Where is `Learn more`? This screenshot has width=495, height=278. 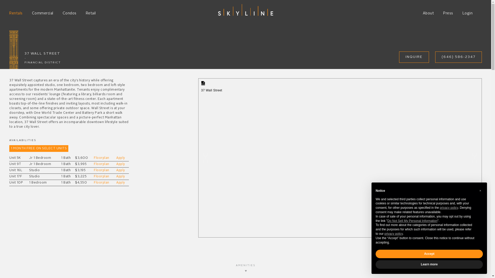
Learn more is located at coordinates (429, 265).